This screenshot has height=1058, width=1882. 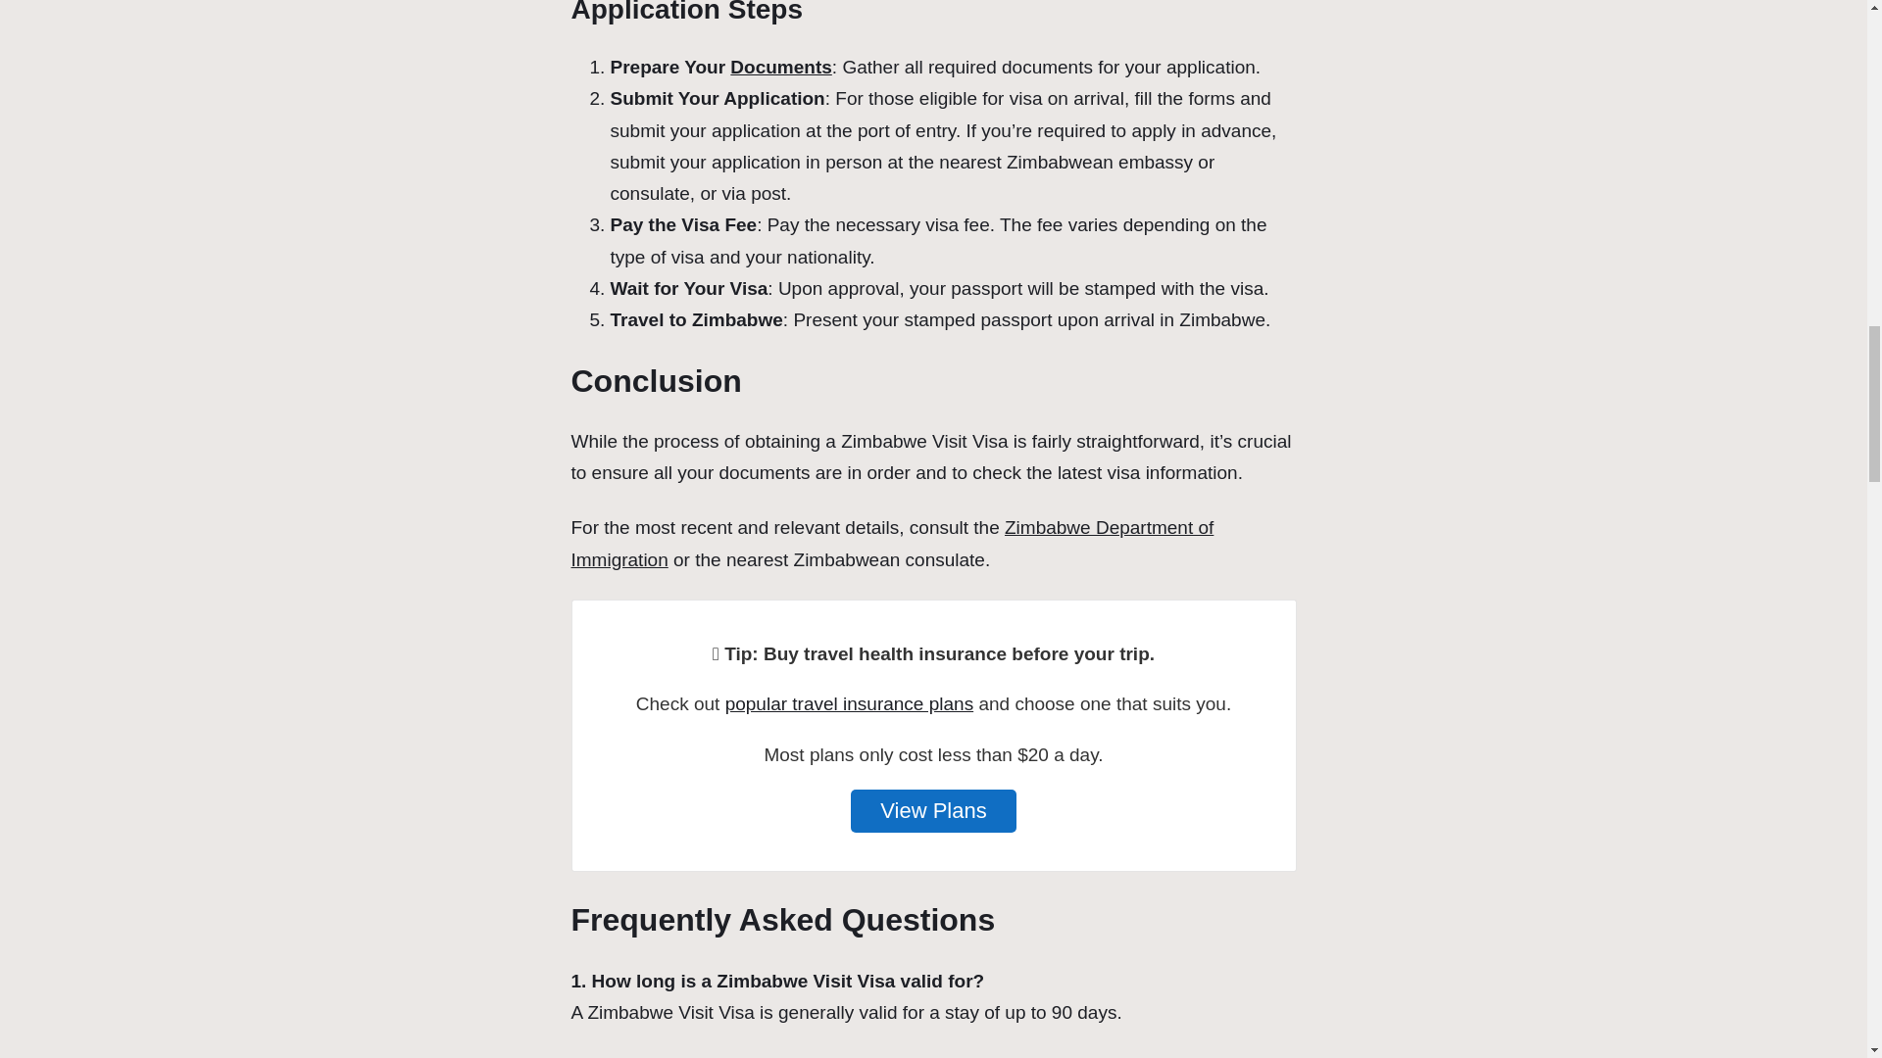 What do you see at coordinates (671, 1057) in the screenshot?
I see `extend` at bounding box center [671, 1057].